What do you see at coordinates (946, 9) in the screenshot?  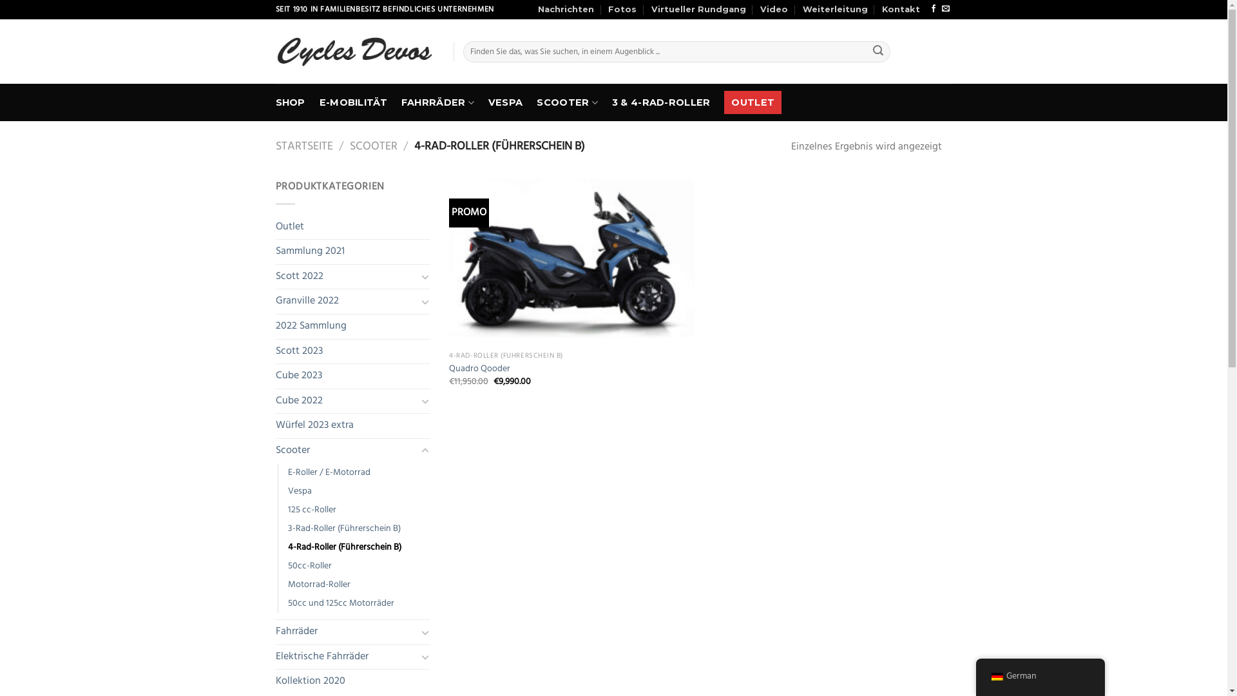 I see `Sende uns eine email` at bounding box center [946, 9].